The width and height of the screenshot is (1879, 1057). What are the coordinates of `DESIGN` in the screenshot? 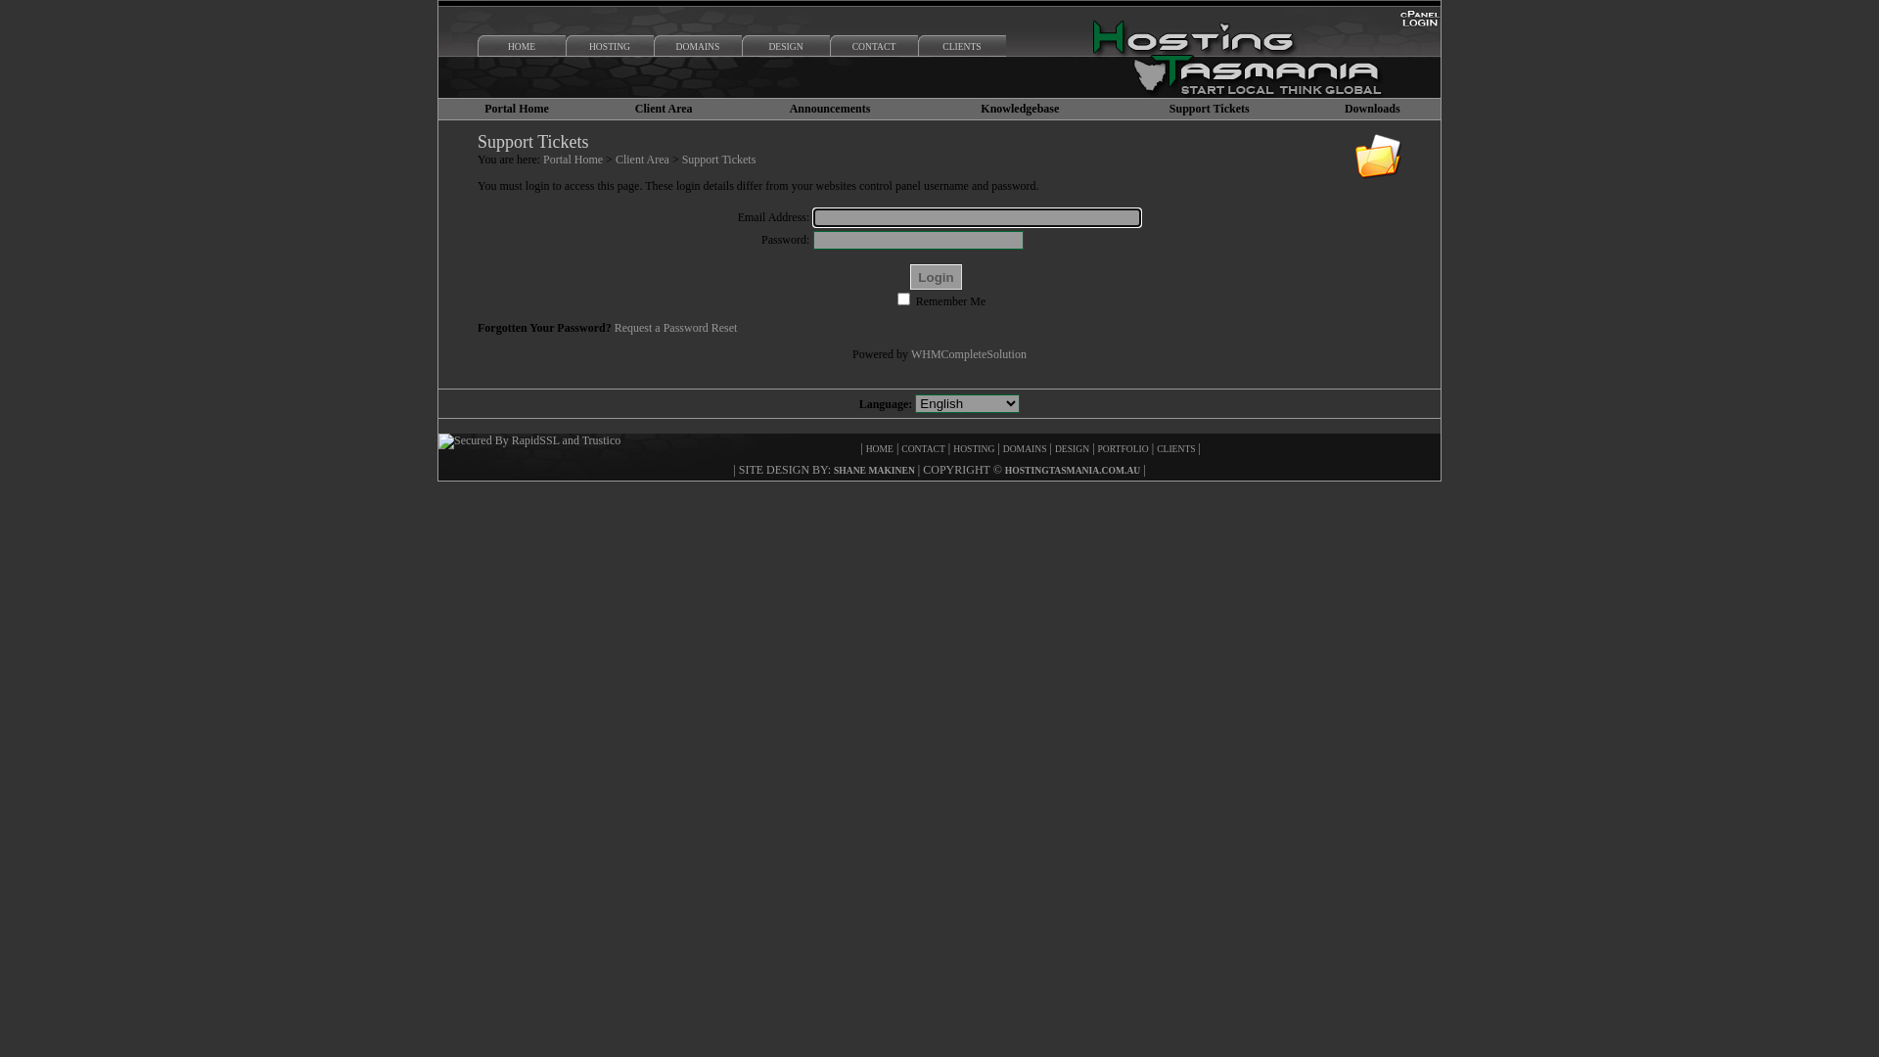 It's located at (786, 49).